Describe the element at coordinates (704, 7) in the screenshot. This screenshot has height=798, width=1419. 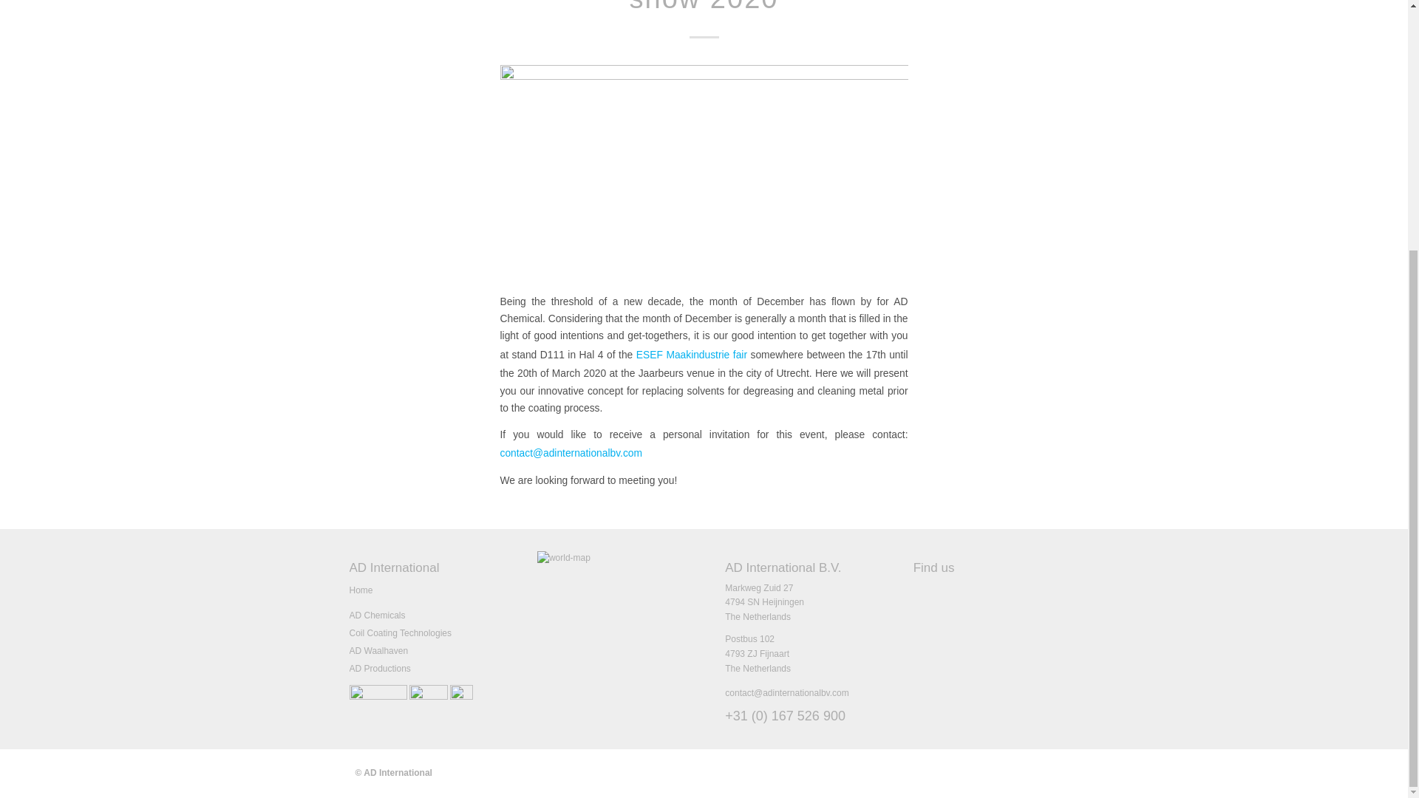
I see `Meet AD Chemicals at the ESEF Maakindustrie trade show 2020` at that location.